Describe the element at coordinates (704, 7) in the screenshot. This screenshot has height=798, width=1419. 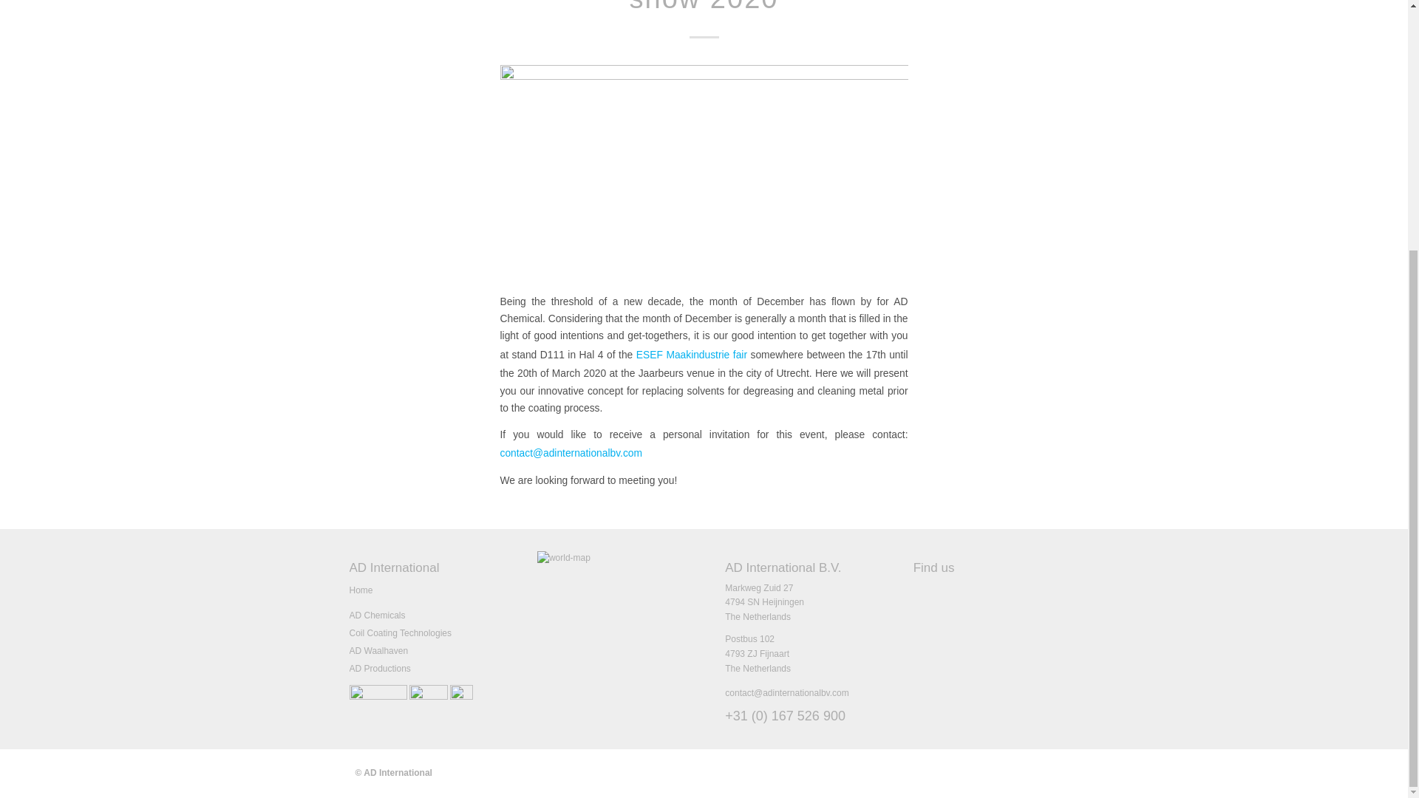
I see `Meet AD Chemicals at the ESEF Maakindustrie trade show 2020` at that location.